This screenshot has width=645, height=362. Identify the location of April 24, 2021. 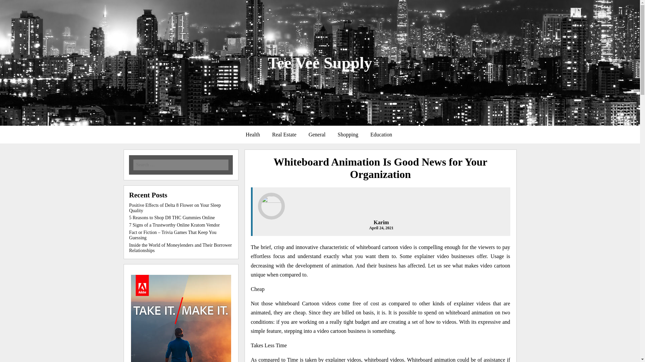
(381, 228).